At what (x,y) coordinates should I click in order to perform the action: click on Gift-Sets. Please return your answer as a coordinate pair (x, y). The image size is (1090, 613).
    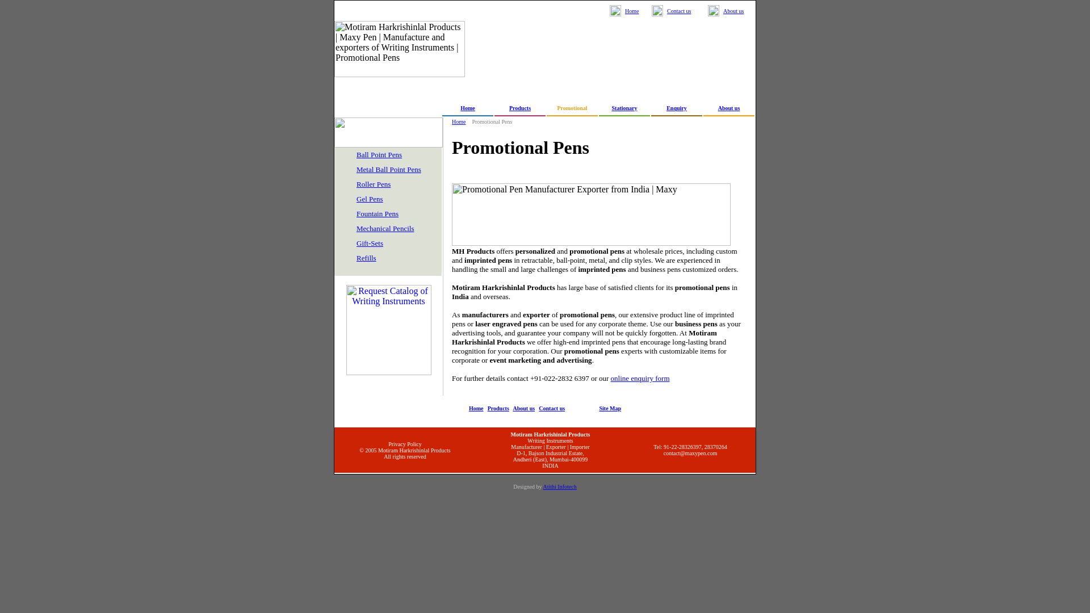
    Looking at the image, I should click on (370, 243).